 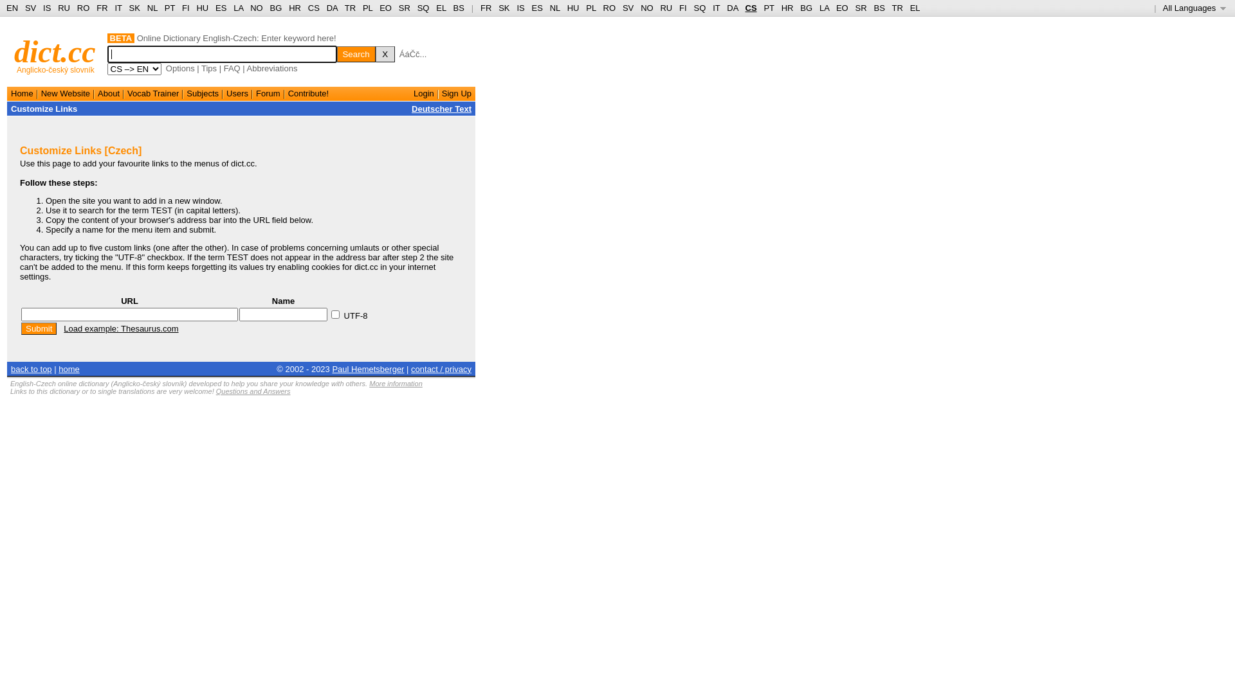 I want to click on Load example: Thesaurus.com, so click(x=121, y=329).